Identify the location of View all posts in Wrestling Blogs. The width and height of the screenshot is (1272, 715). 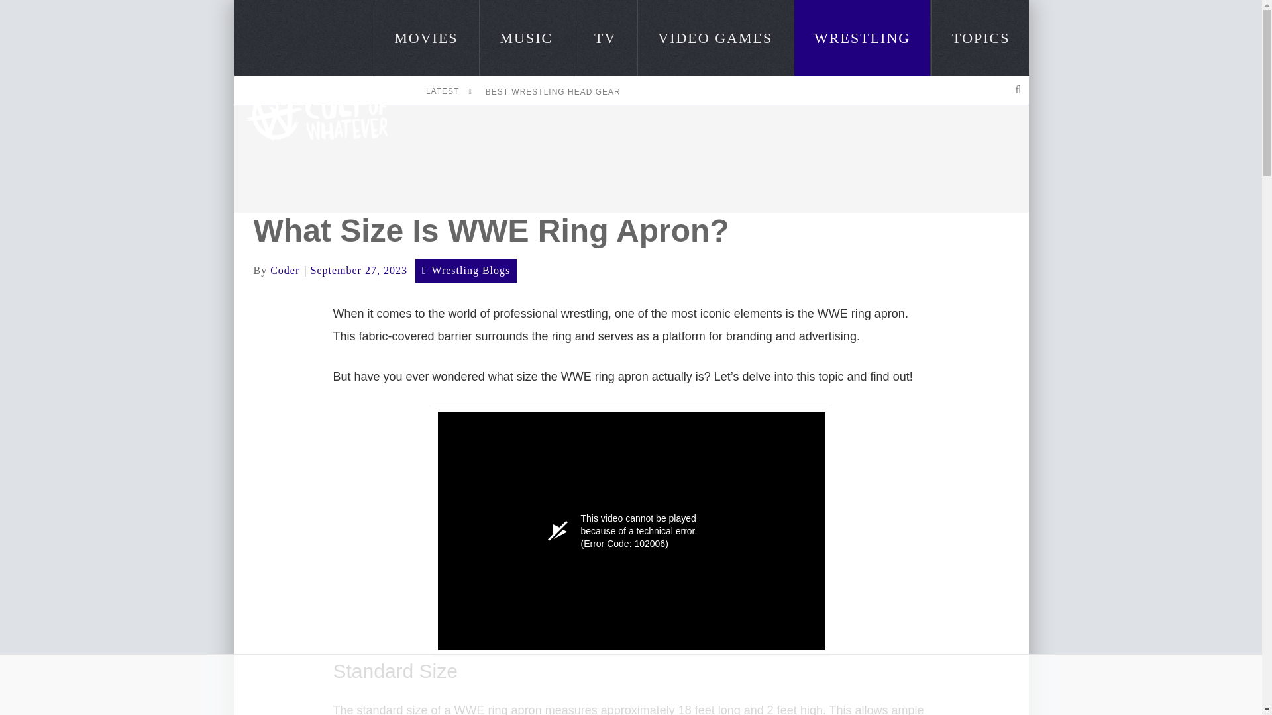
(470, 270).